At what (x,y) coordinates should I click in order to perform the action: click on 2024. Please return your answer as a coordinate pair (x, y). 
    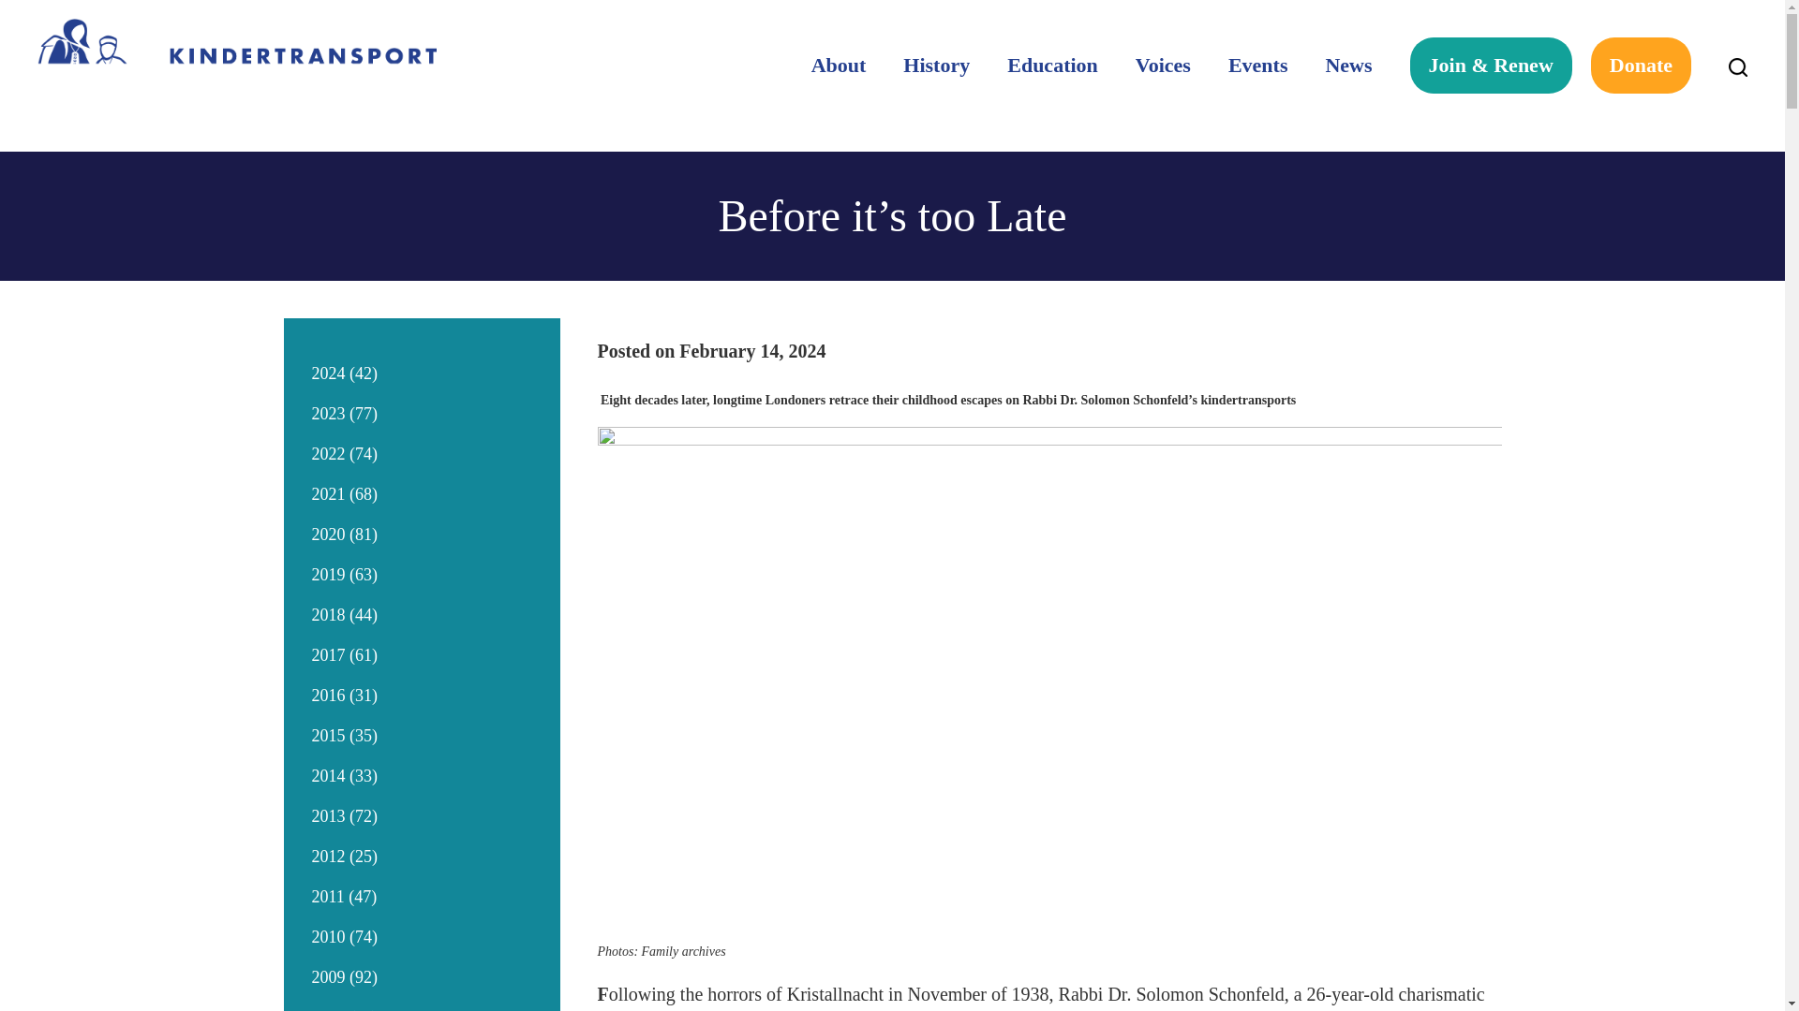
    Looking at the image, I should click on (328, 373).